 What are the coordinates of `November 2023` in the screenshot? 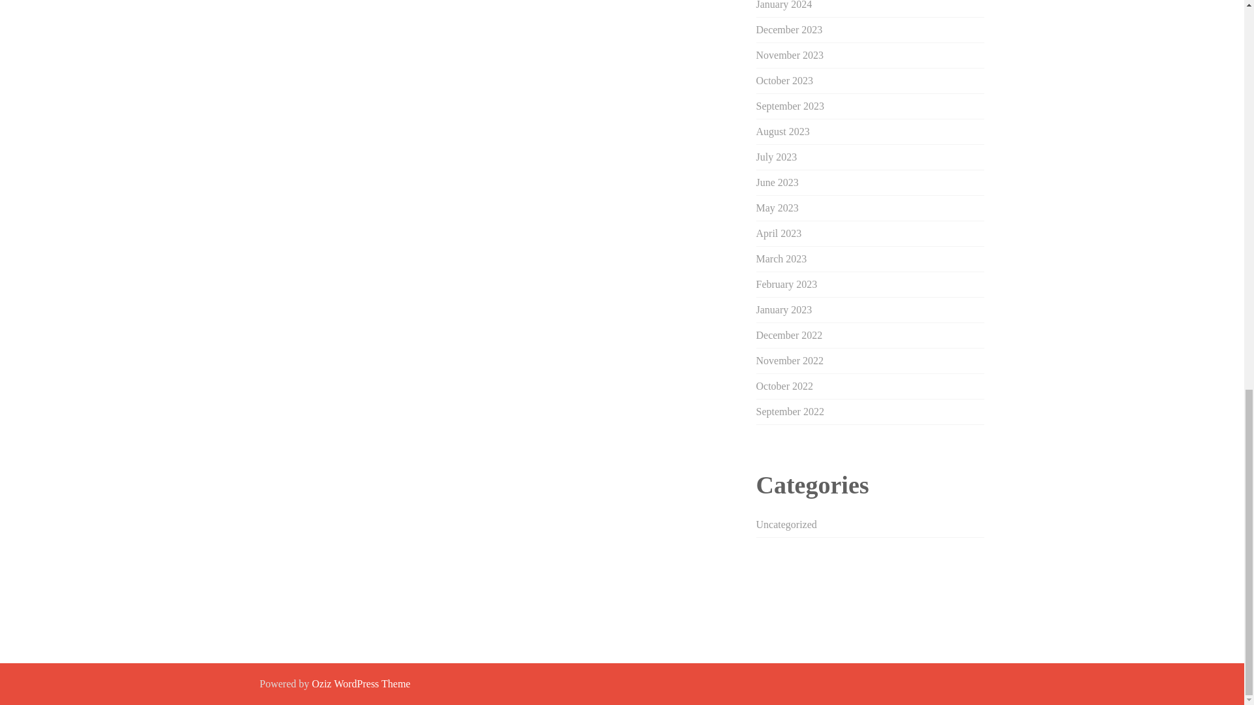 It's located at (790, 55).